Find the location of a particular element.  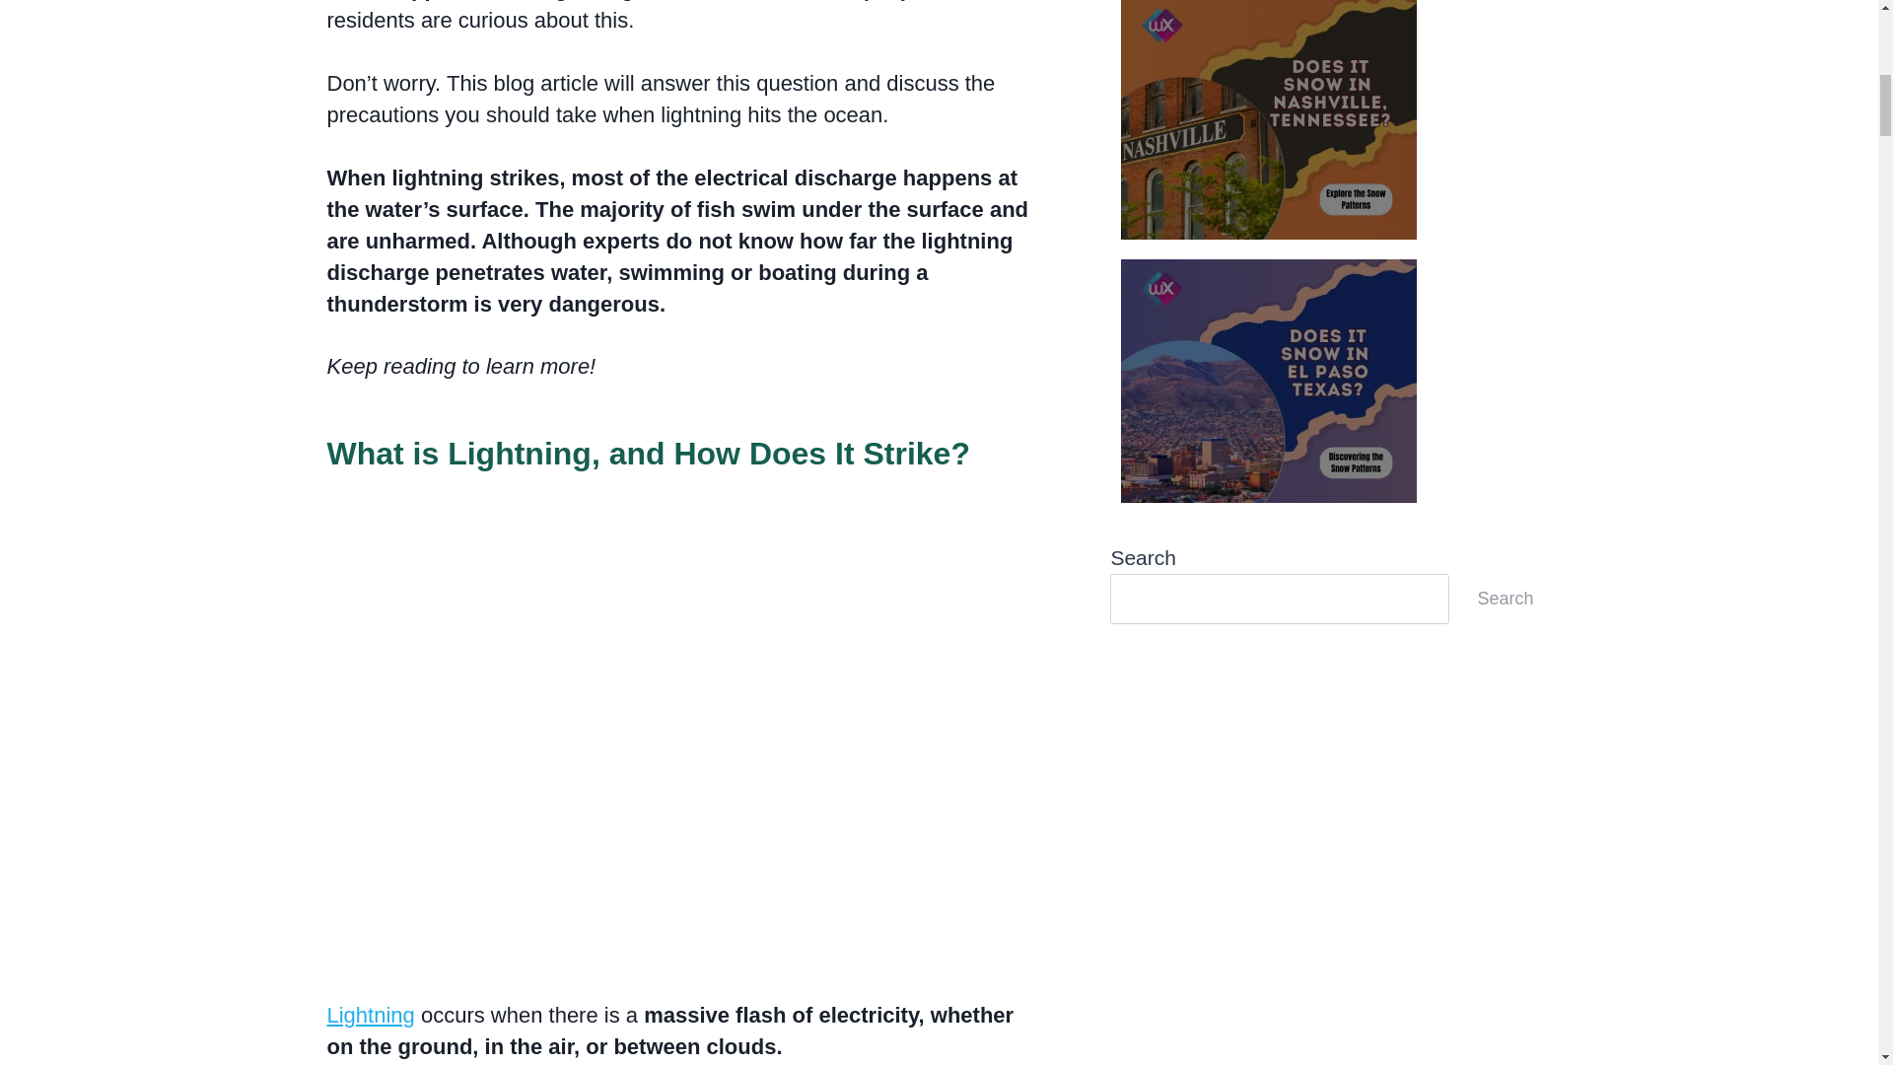

Search is located at coordinates (1505, 599).